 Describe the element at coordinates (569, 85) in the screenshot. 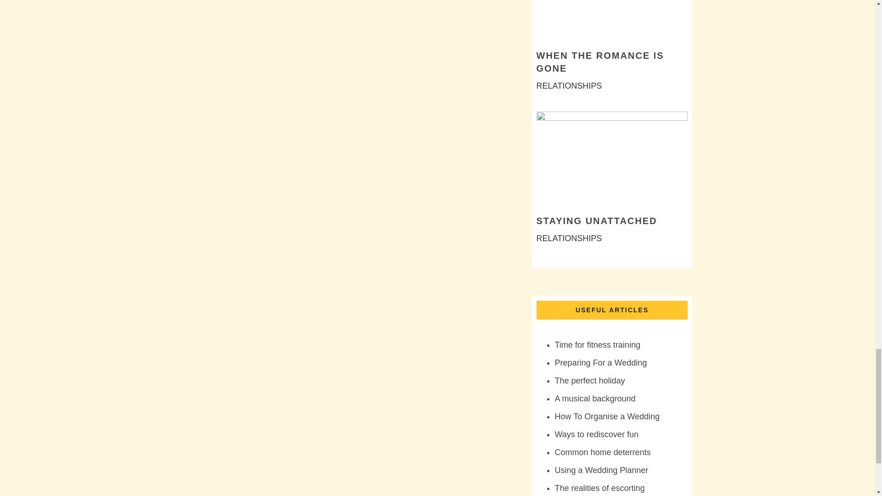

I see `RELATIONSHIPS` at that location.